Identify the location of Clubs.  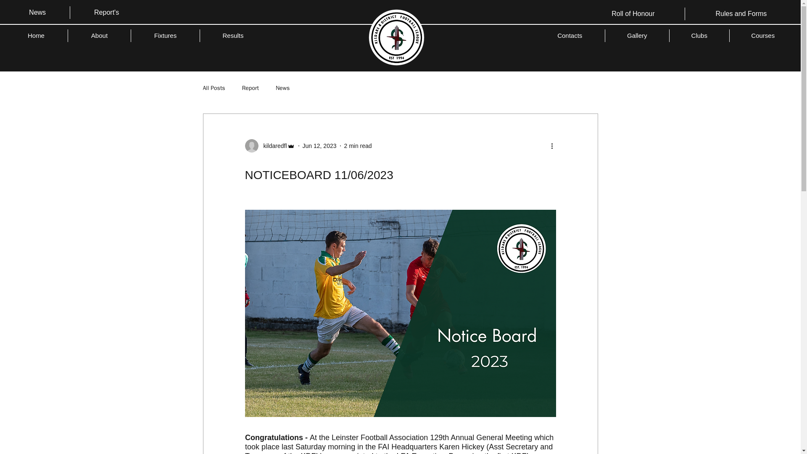
(699, 36).